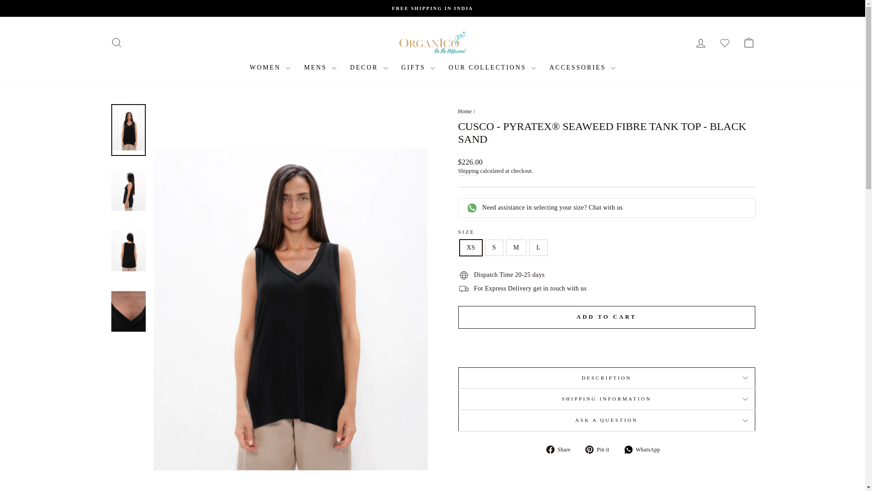  Describe the element at coordinates (465, 111) in the screenshot. I see `Back to the frontpage` at that location.